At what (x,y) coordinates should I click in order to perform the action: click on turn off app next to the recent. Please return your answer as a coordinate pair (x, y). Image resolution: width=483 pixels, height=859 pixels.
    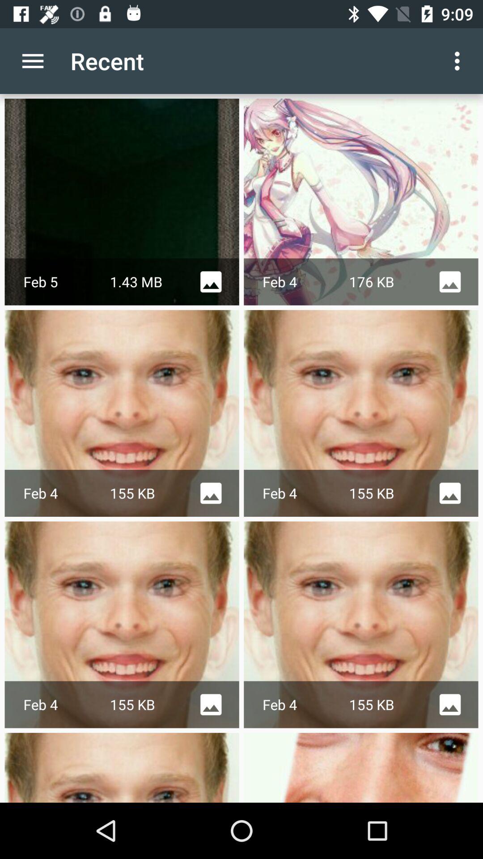
    Looking at the image, I should click on (33, 61).